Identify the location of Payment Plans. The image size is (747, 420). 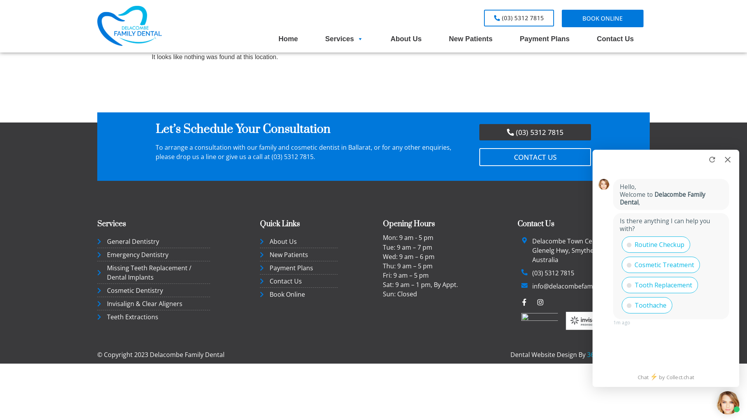
(545, 39).